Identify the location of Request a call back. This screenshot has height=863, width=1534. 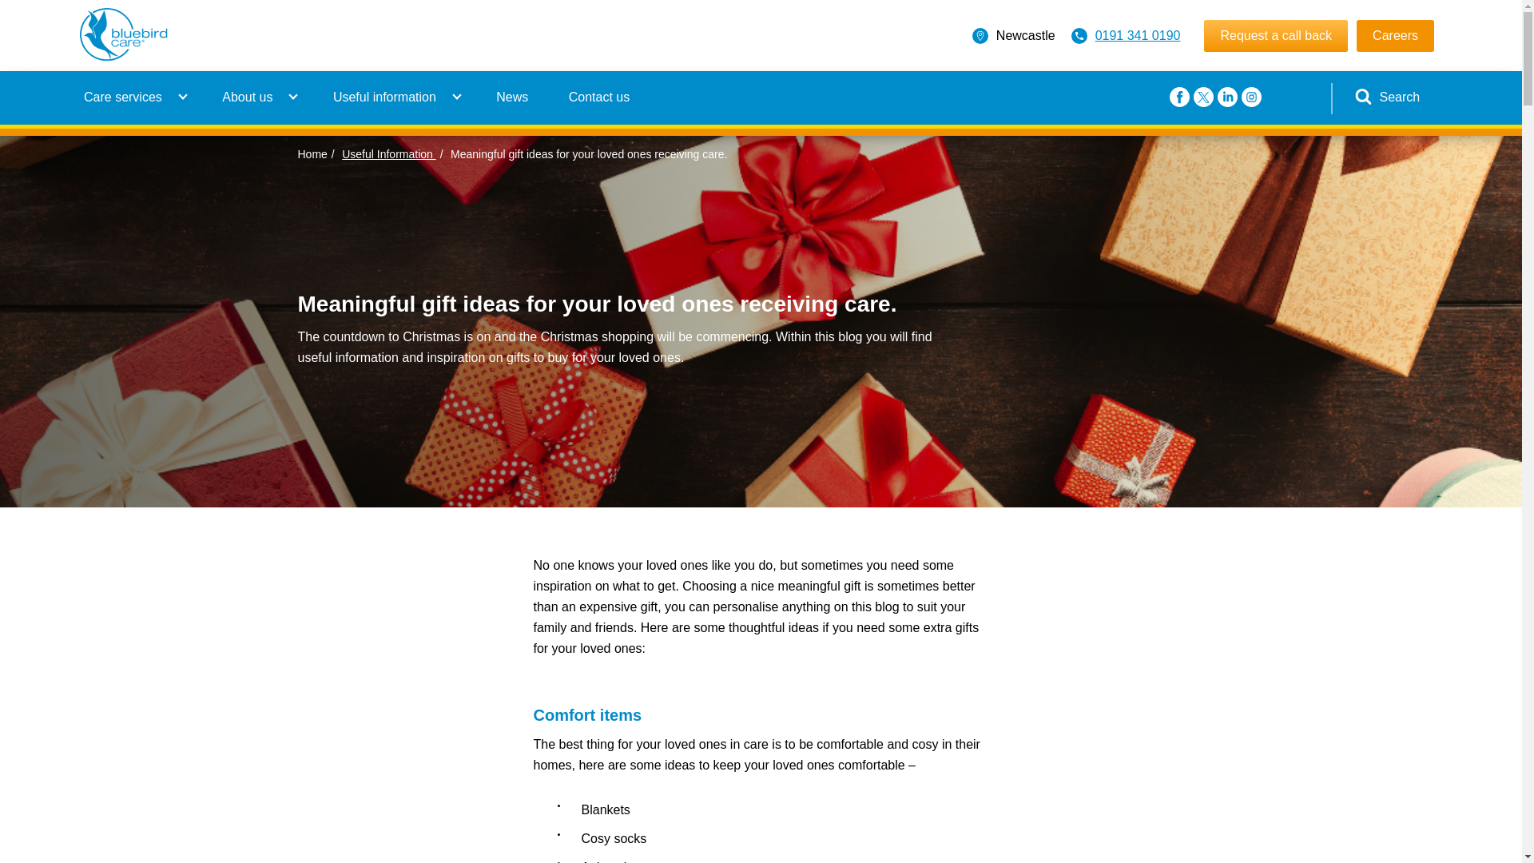
(1276, 35).